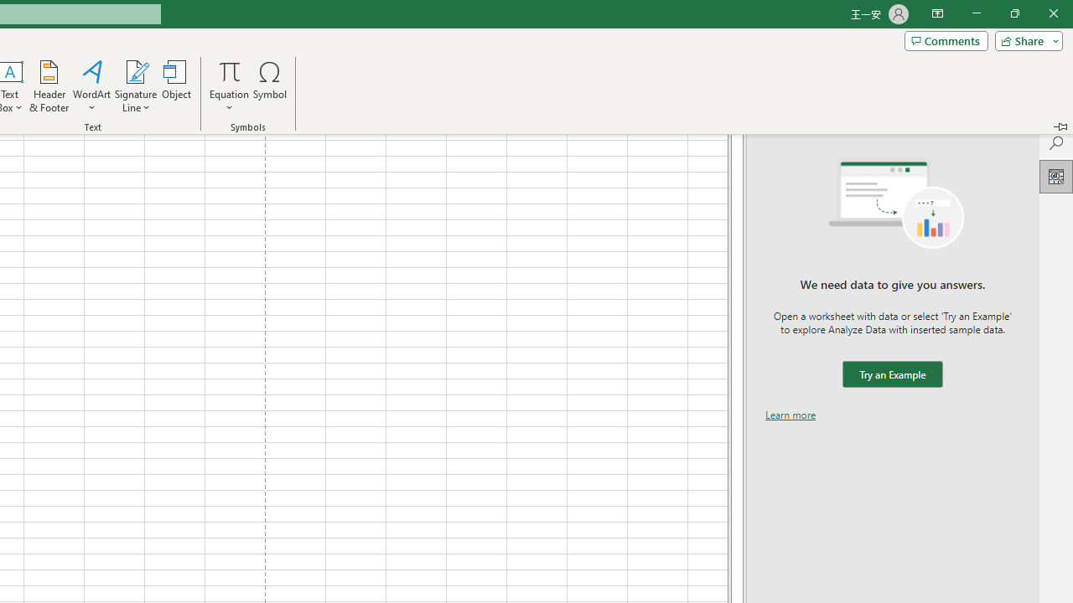 The image size is (1073, 603). I want to click on Minimize, so click(976, 13).